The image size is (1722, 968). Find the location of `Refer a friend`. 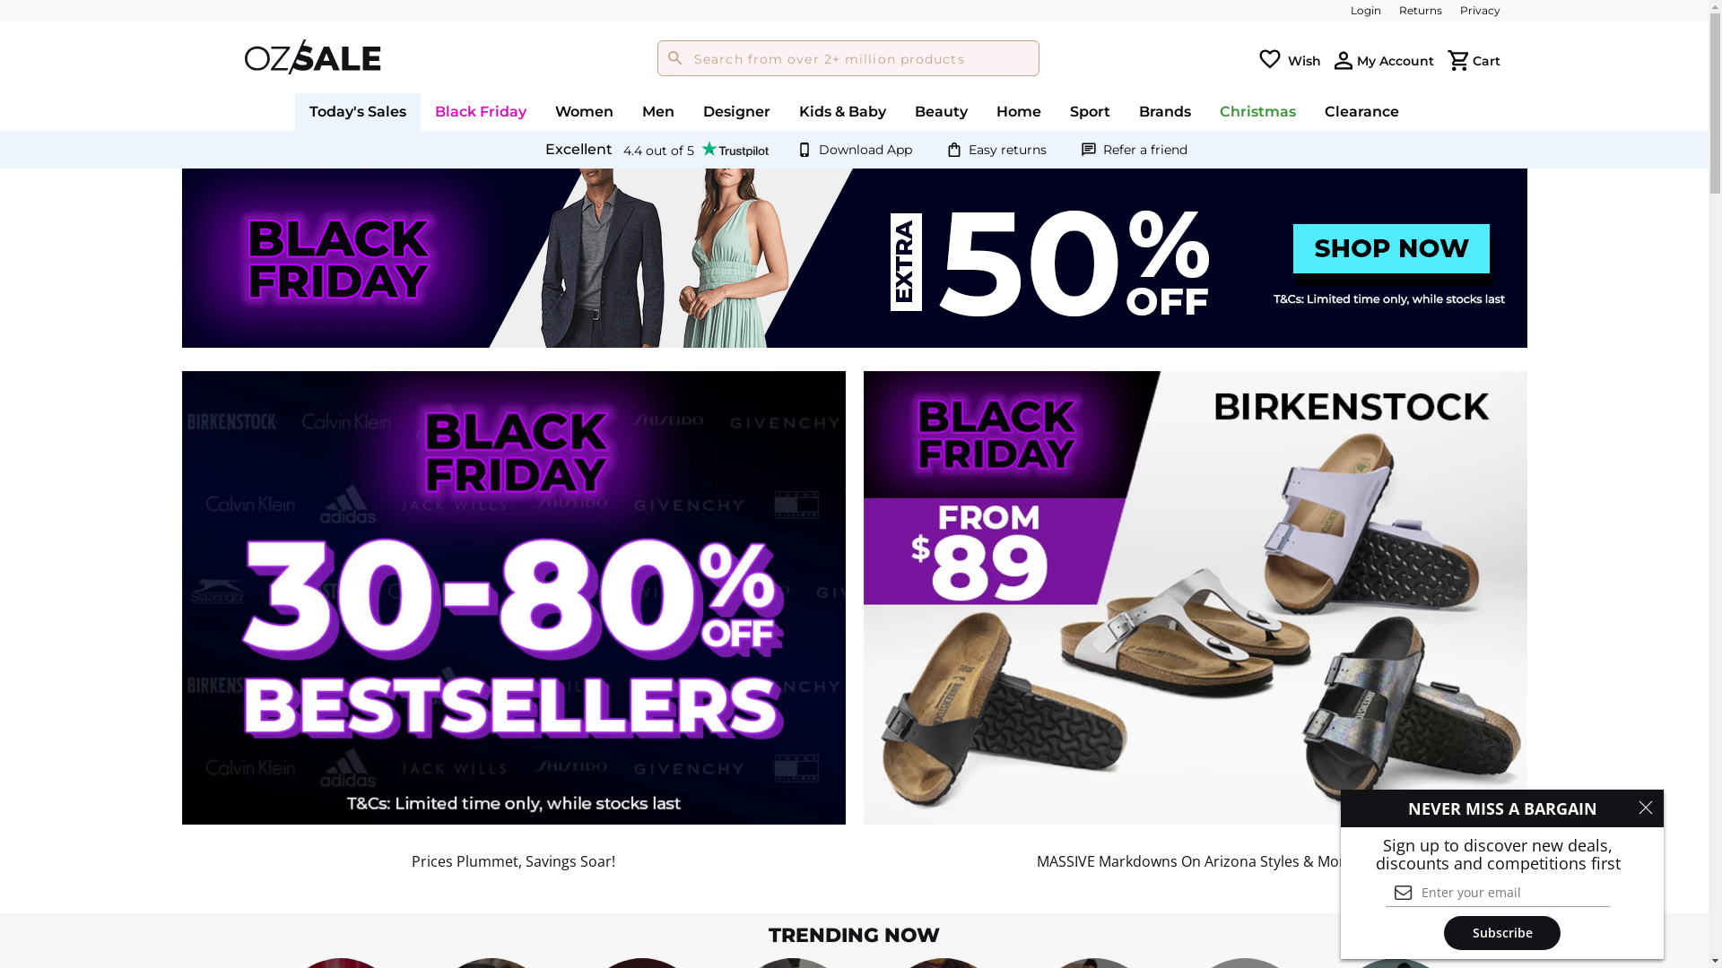

Refer a friend is located at coordinates (1145, 151).